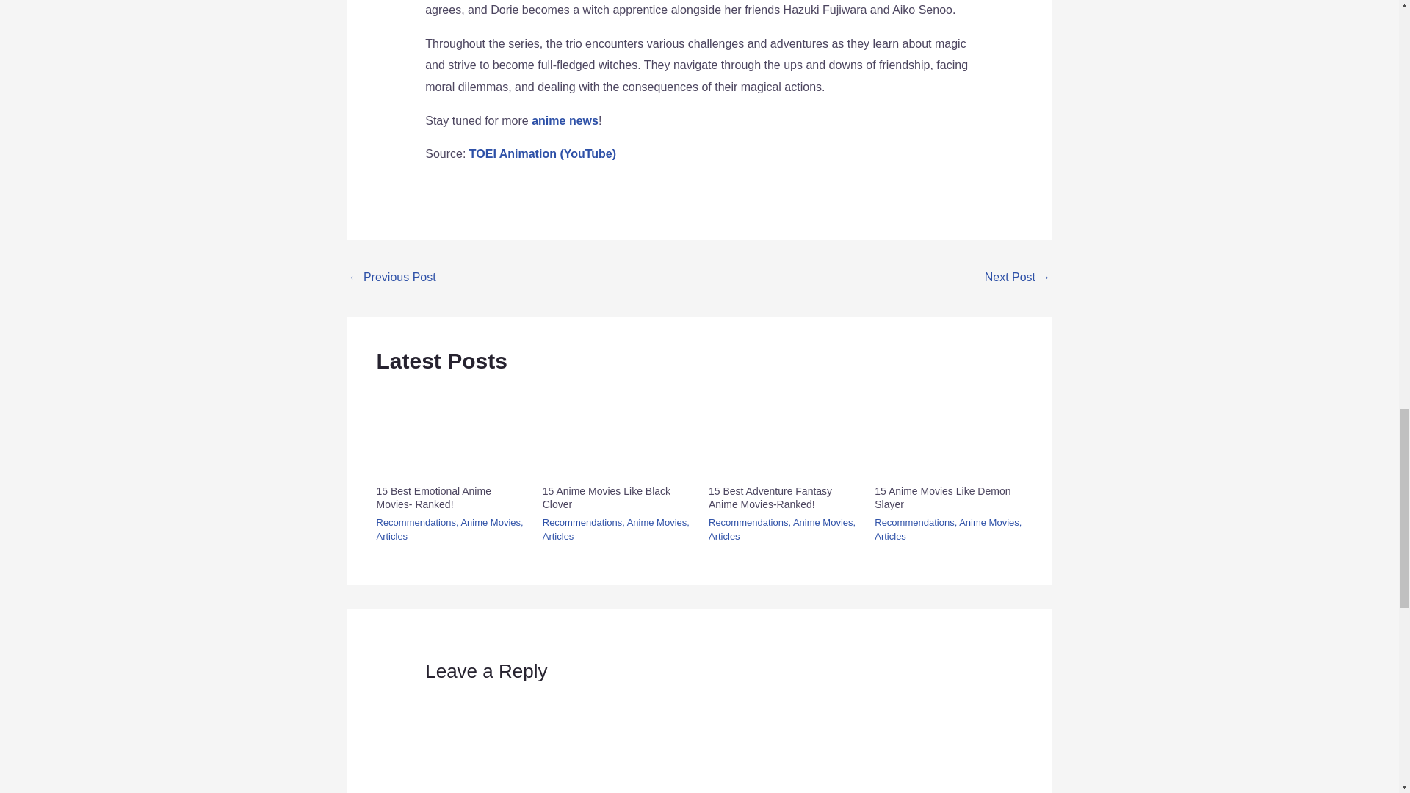 The image size is (1410, 793). Describe the element at coordinates (449, 431) in the screenshot. I see `15 Best Emotional Anime Movies- Ranked! 2` at that location.